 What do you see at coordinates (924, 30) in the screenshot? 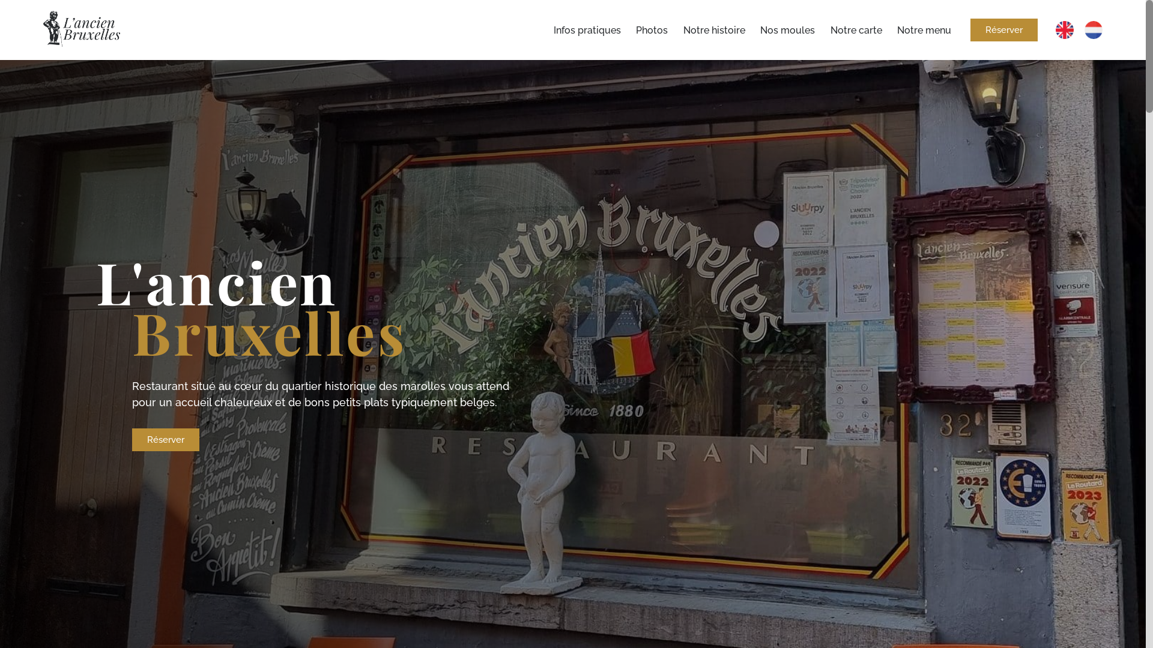
I see `Notre menu` at bounding box center [924, 30].